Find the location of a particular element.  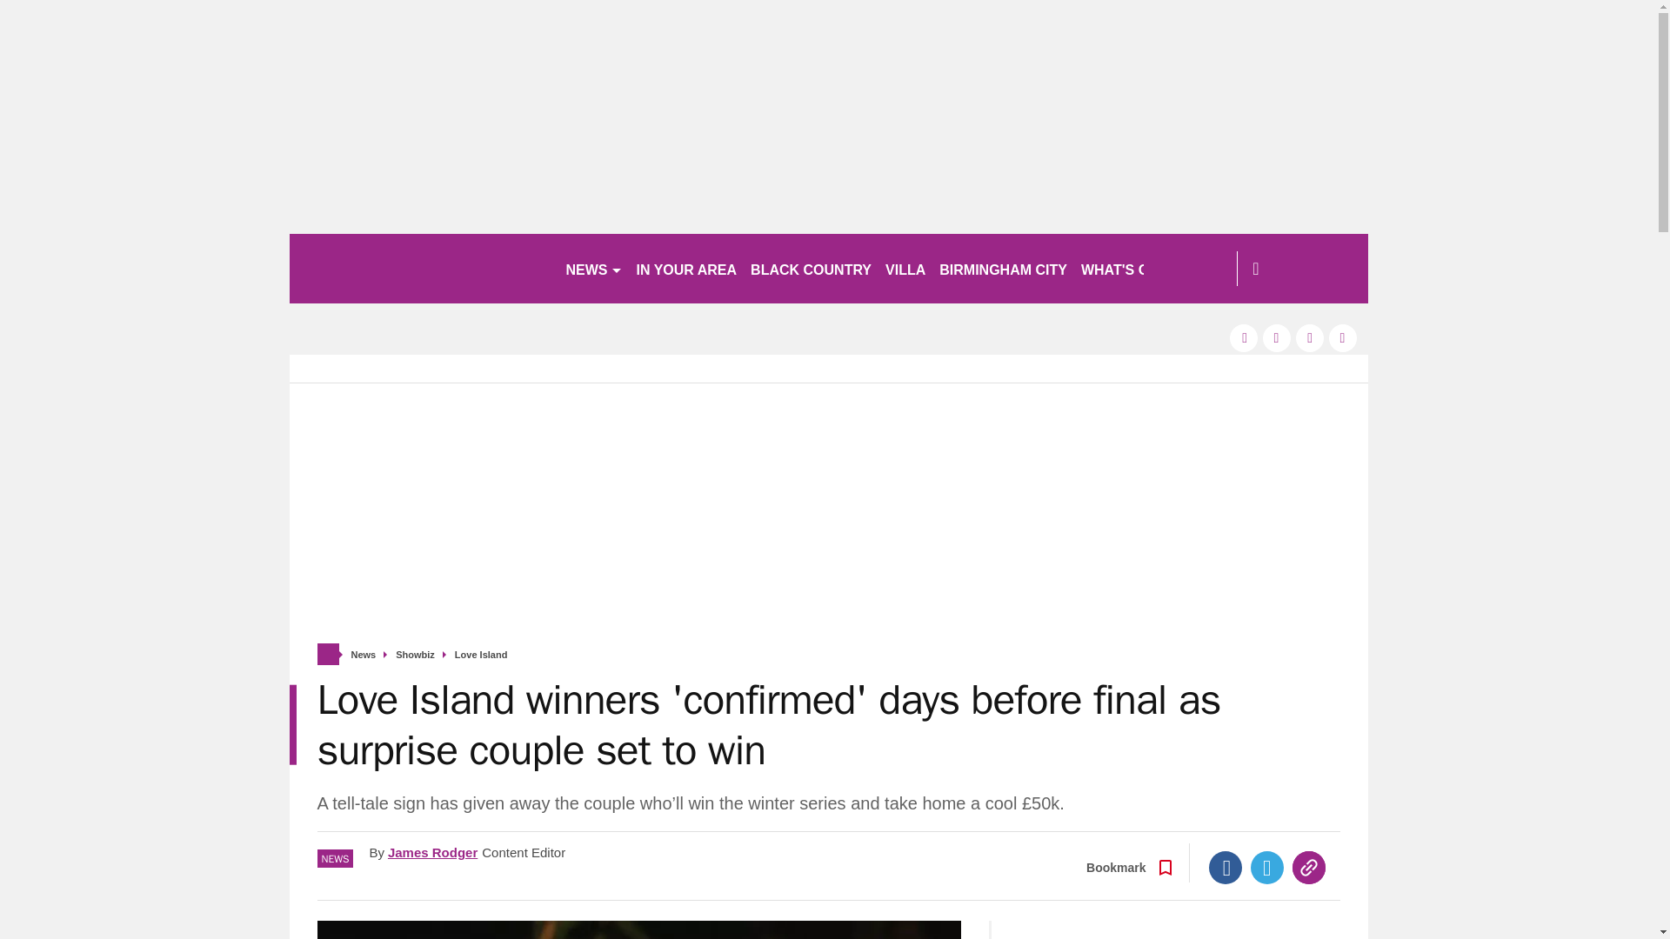

WHAT'S ON is located at coordinates (1127, 268).